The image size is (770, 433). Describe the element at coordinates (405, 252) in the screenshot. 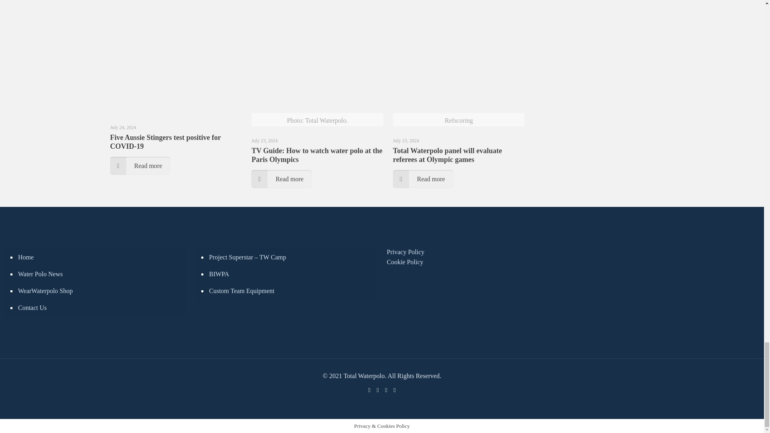

I see `Privacy Policy ` at that location.